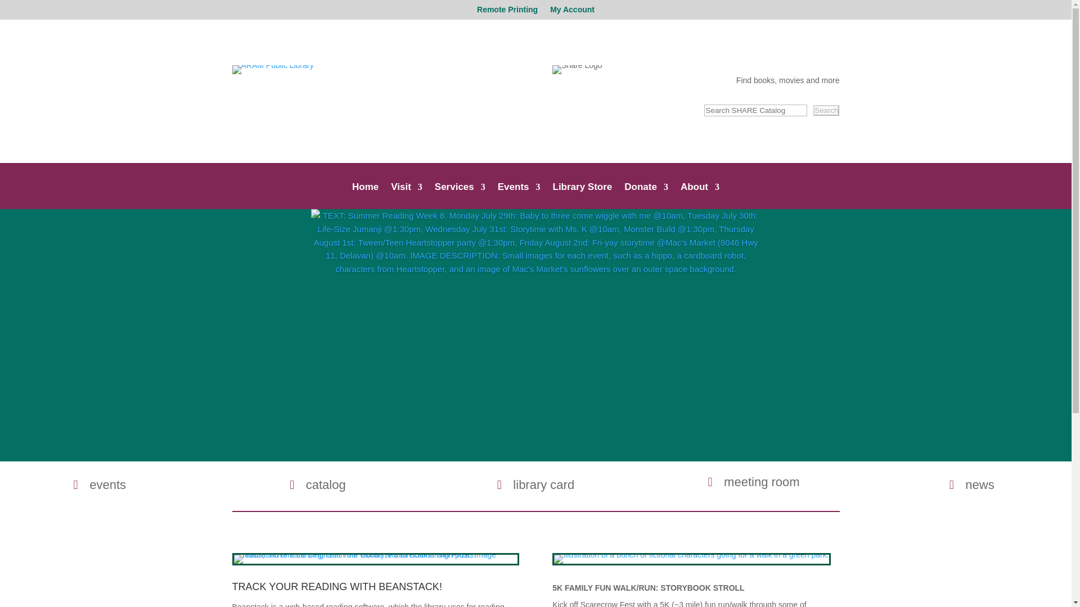  What do you see at coordinates (460, 196) in the screenshot?
I see `Services` at bounding box center [460, 196].